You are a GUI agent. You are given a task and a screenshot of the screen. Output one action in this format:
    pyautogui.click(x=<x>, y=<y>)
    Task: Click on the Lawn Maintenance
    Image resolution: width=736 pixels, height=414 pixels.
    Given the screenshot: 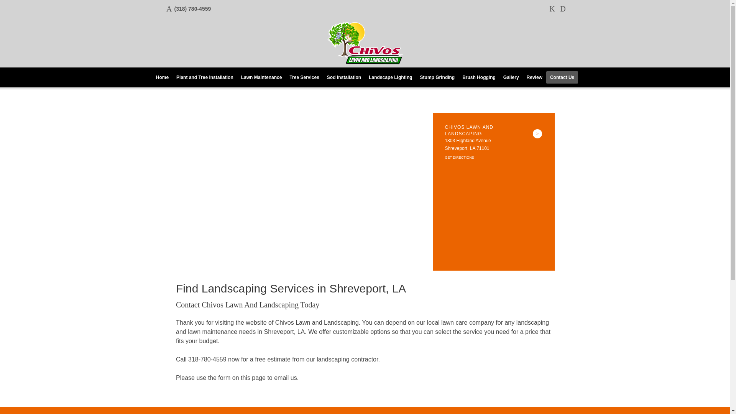 What is the action you would take?
    pyautogui.click(x=261, y=77)
    